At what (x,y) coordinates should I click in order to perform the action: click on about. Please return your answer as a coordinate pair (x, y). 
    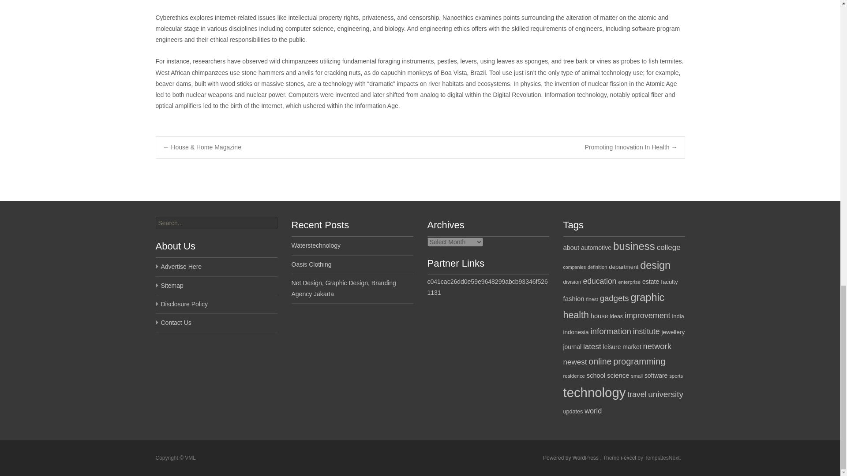
    Looking at the image, I should click on (571, 248).